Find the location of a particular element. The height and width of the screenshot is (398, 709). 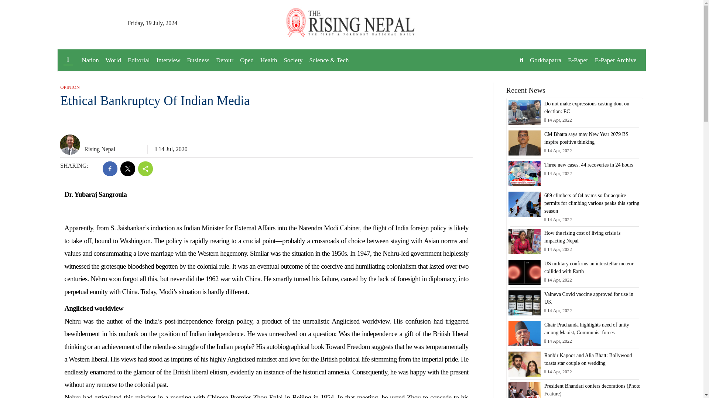

Detour is located at coordinates (225, 60).